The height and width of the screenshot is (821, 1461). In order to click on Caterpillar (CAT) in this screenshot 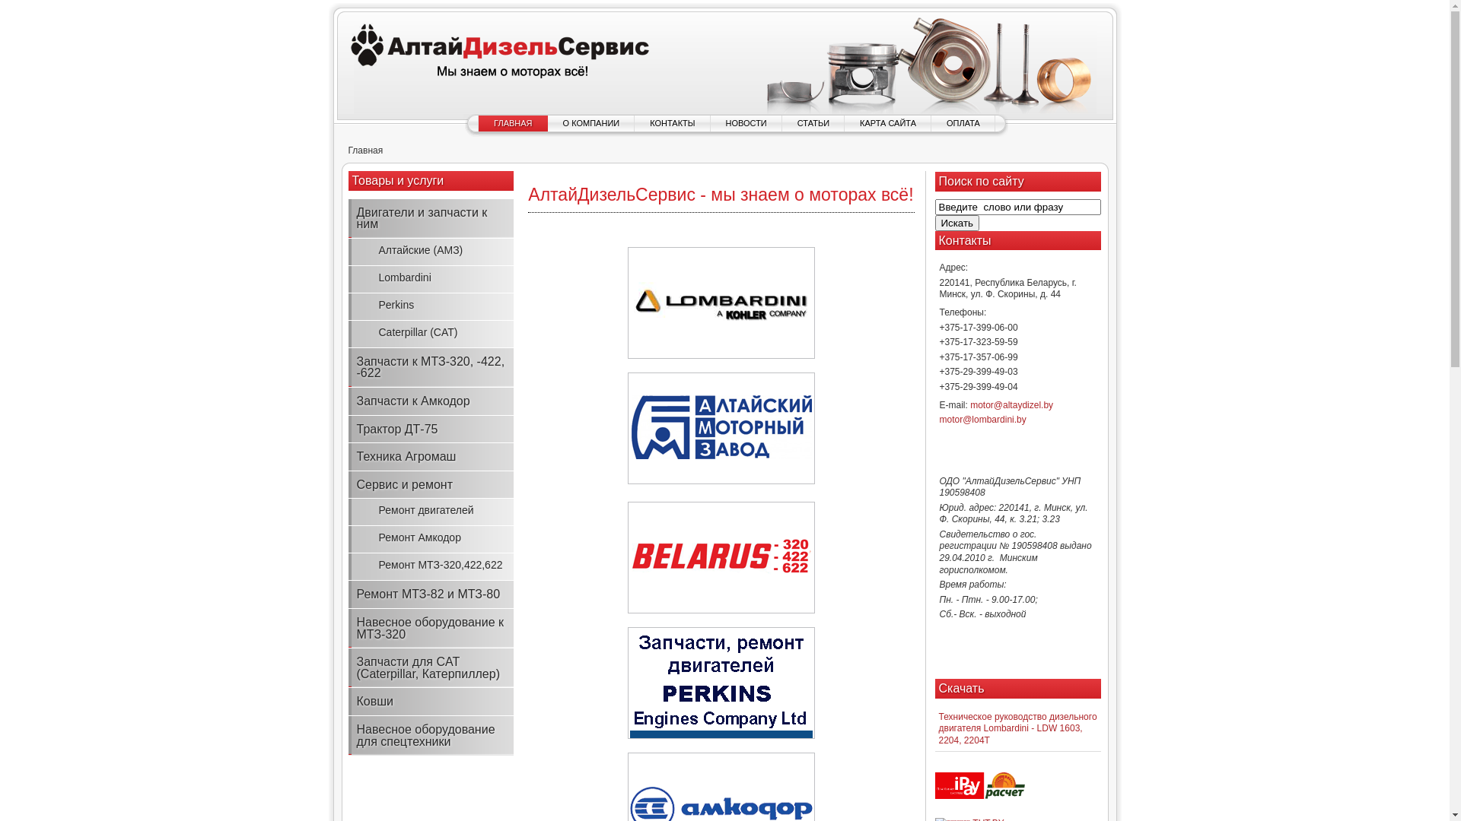, I will do `click(431, 334)`.